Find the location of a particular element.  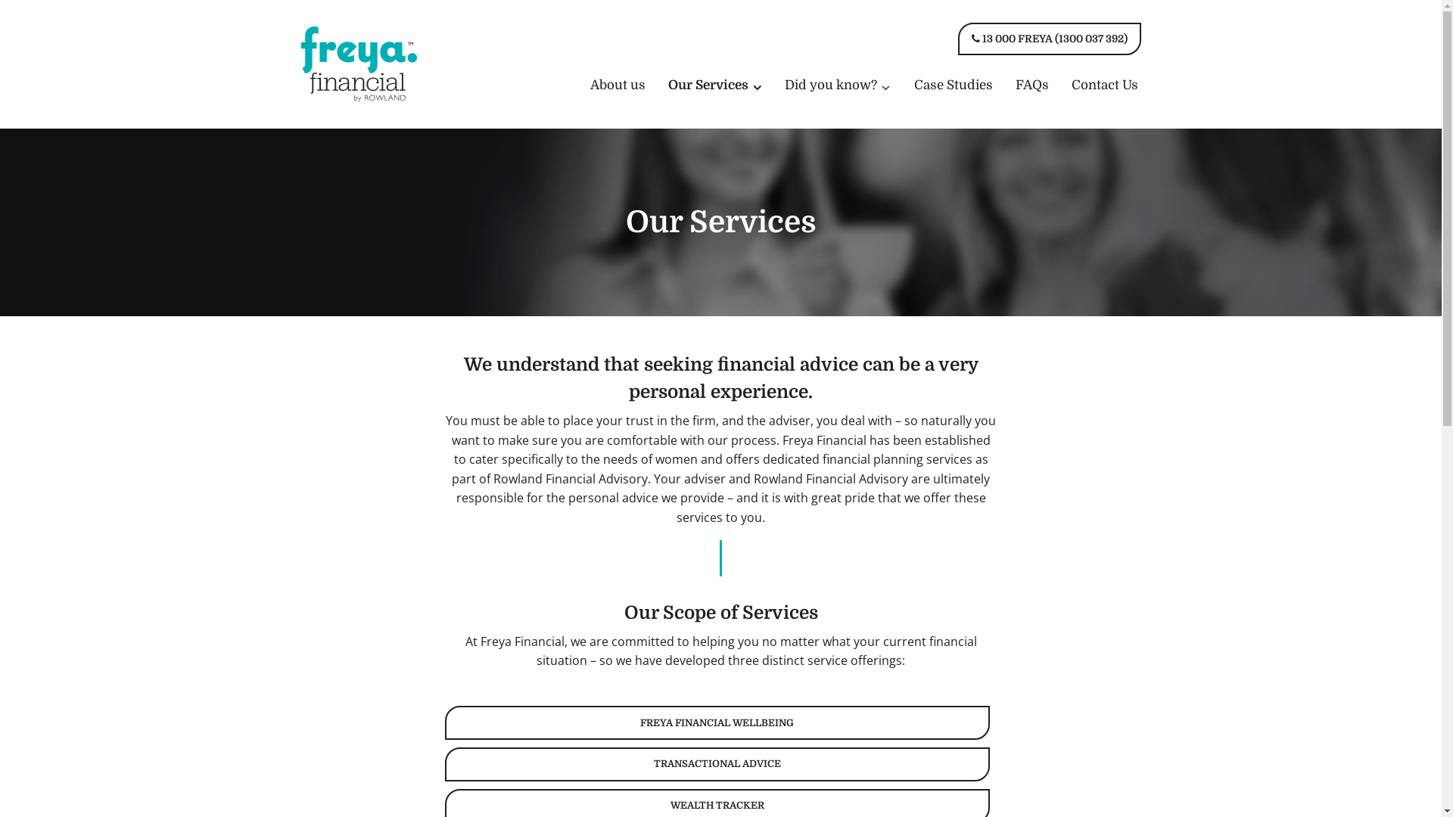

About us is located at coordinates (618, 86).